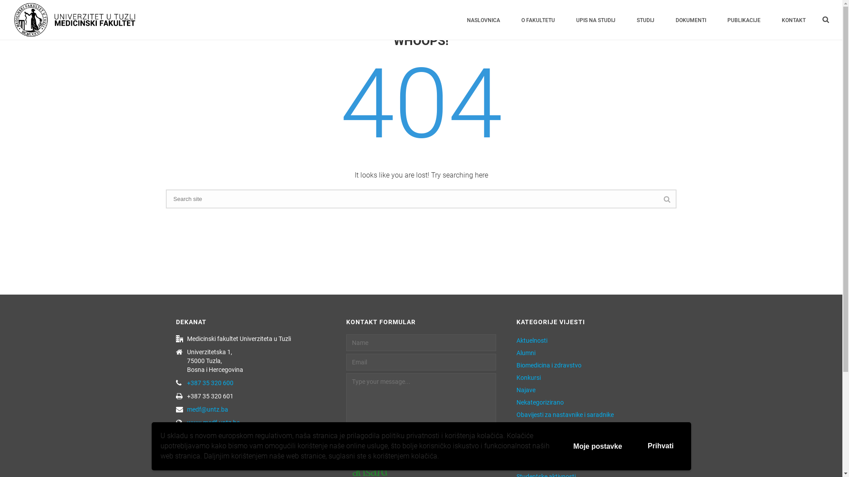 The height and width of the screenshot is (477, 849). Describe the element at coordinates (661, 446) in the screenshot. I see `Prihvati` at that location.